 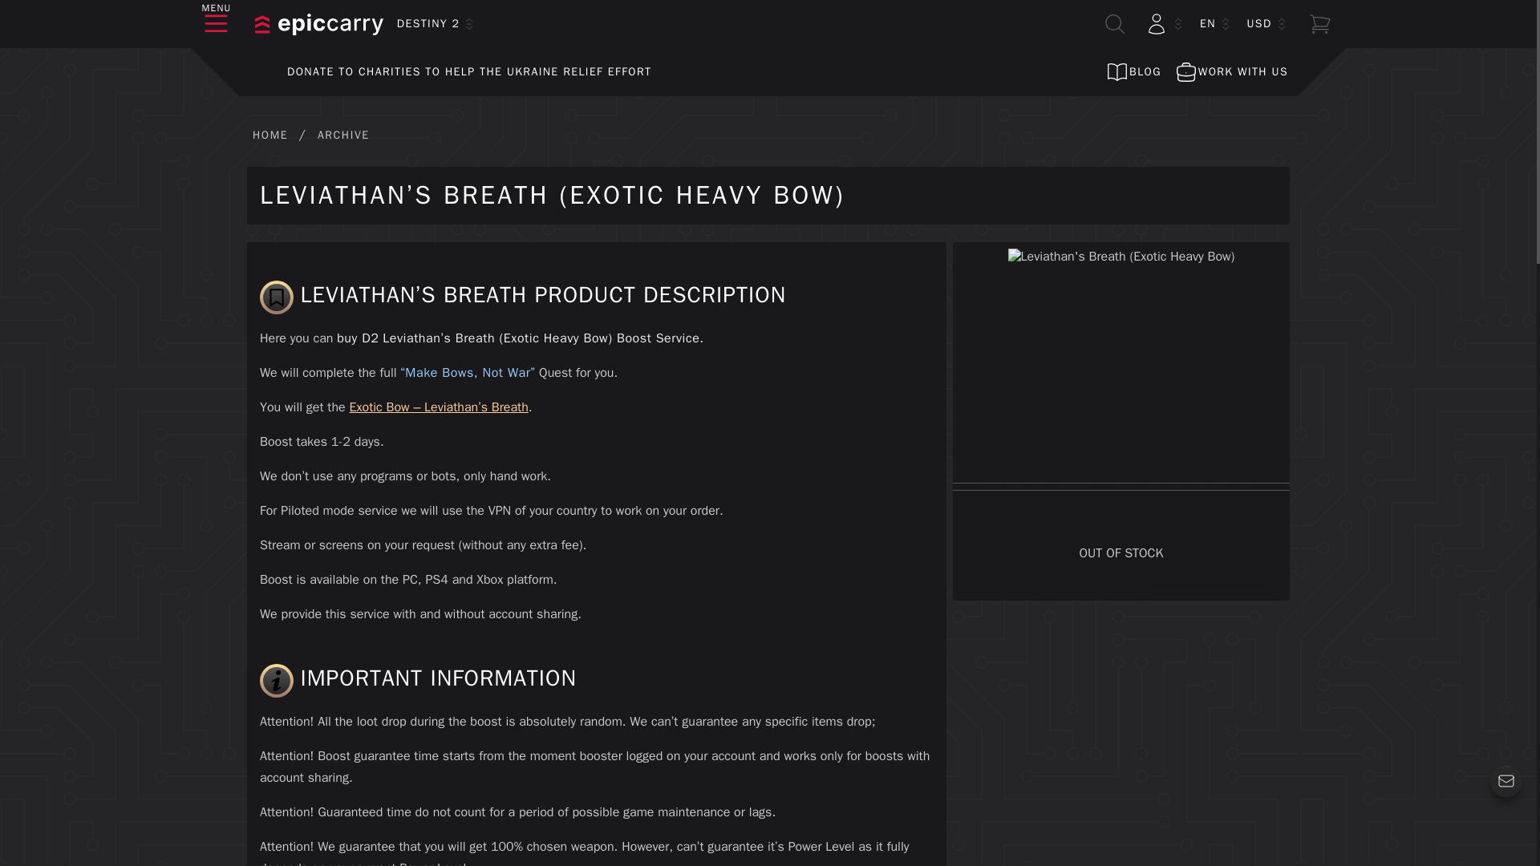 I want to click on 3 Stars, so click(x=1121, y=457).